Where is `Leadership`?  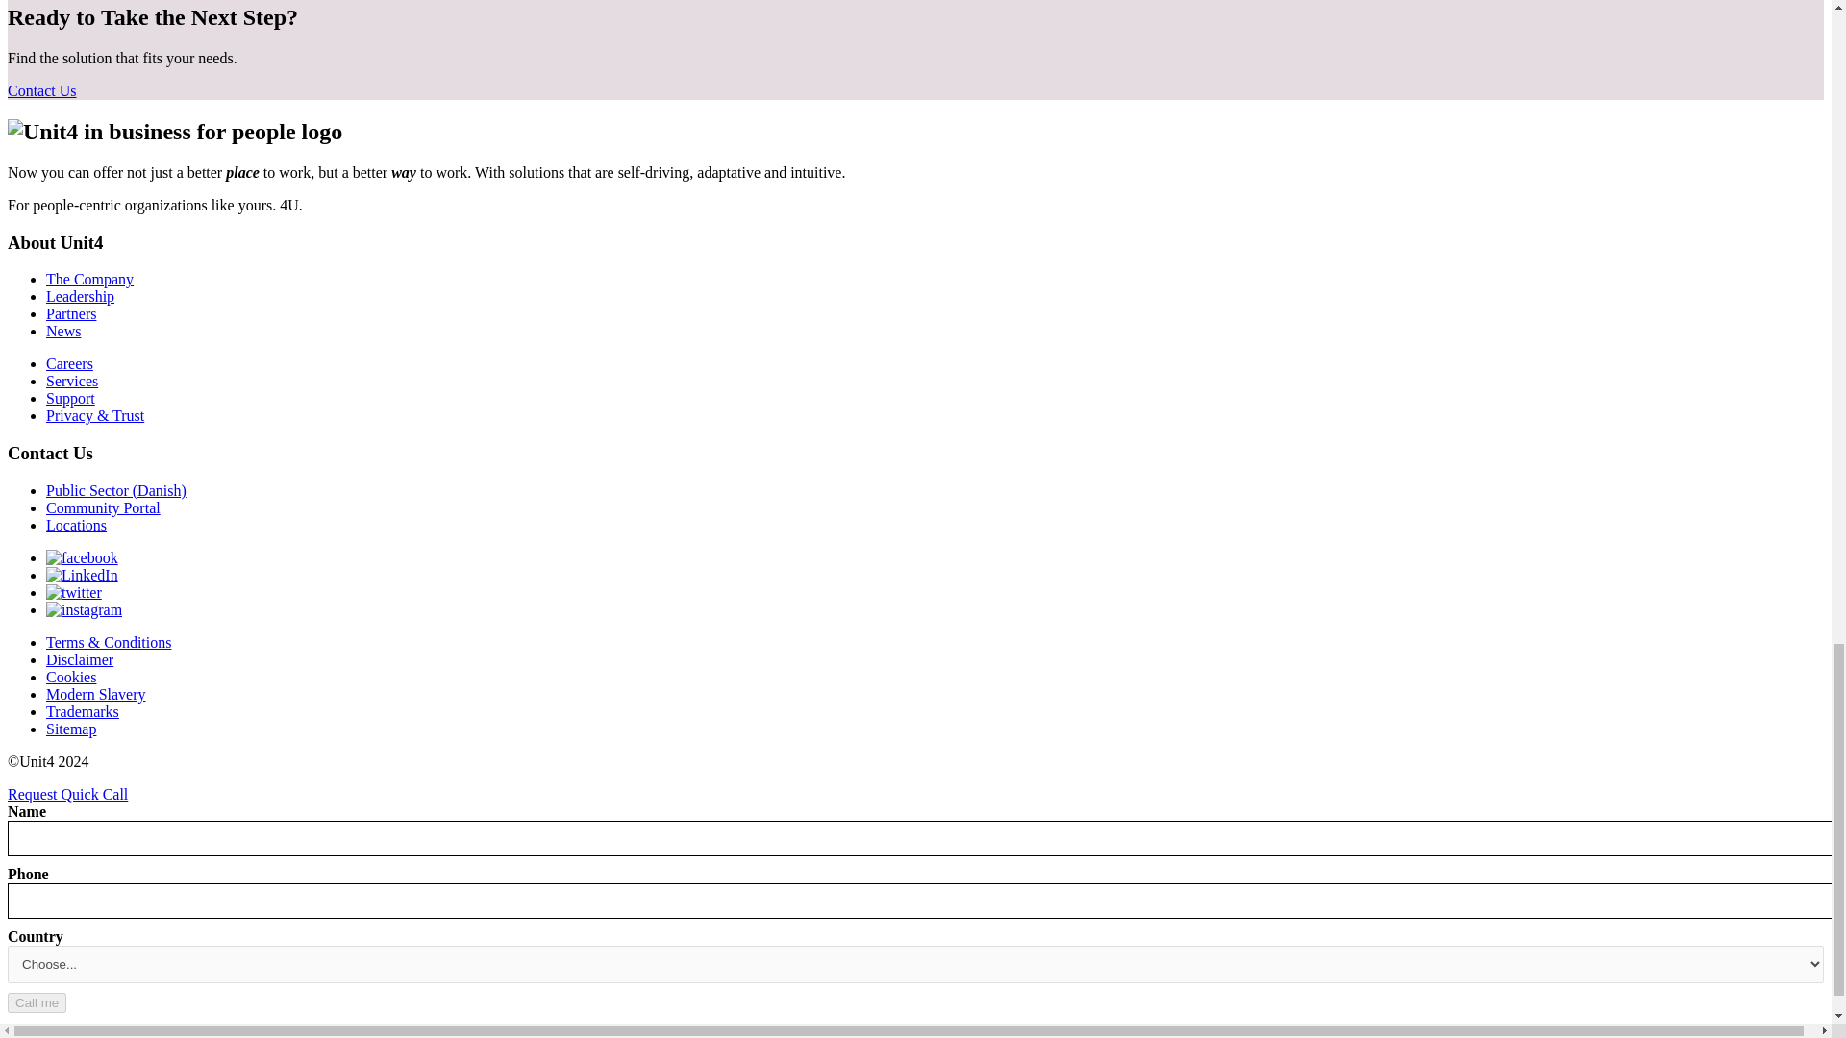
Leadership is located at coordinates (81, 296).